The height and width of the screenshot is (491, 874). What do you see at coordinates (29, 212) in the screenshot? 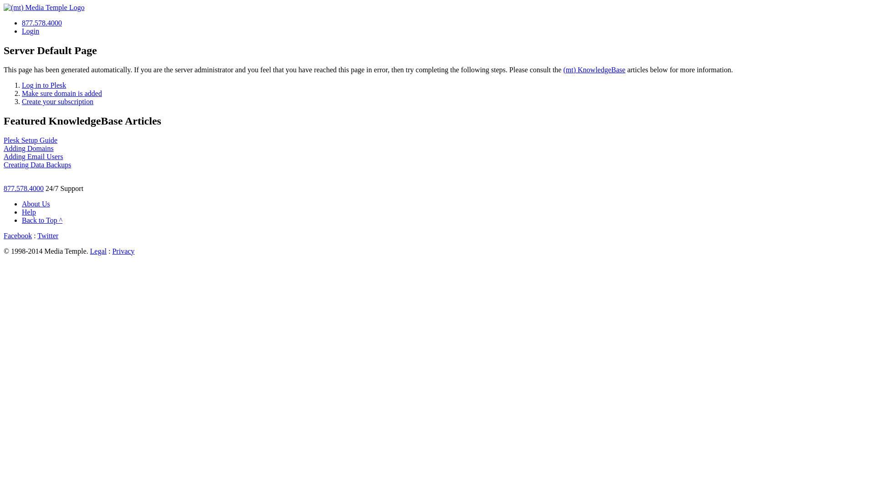
I see `Help` at bounding box center [29, 212].